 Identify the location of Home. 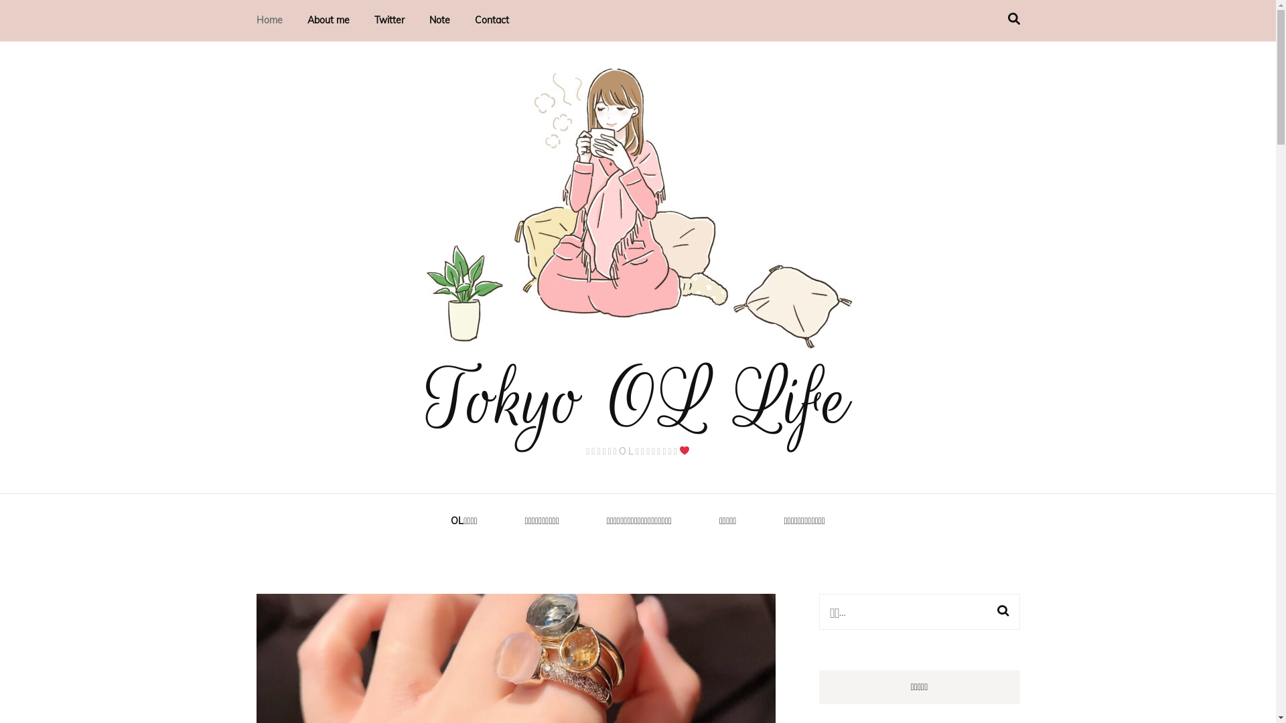
(269, 21).